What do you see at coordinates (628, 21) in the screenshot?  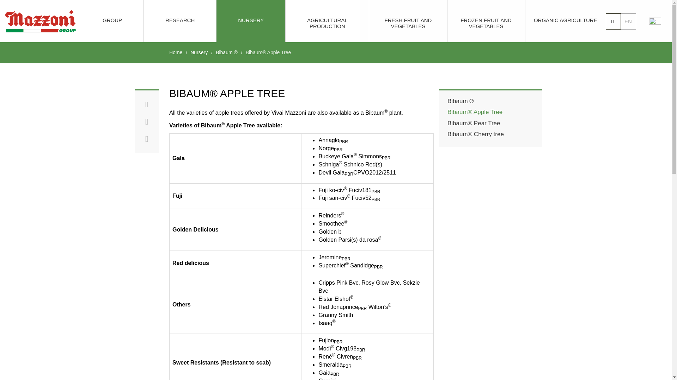 I see `EN` at bounding box center [628, 21].